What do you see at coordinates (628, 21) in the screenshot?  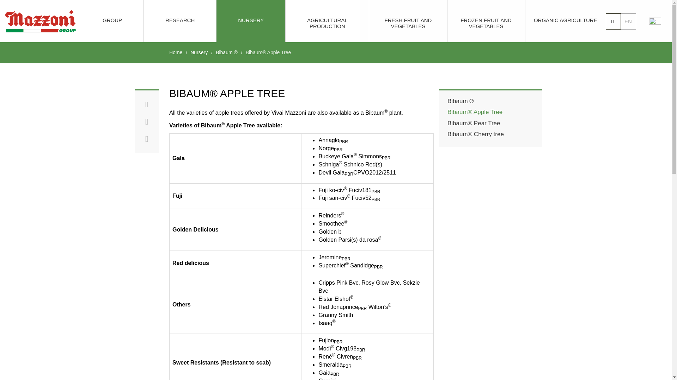 I see `EN` at bounding box center [628, 21].